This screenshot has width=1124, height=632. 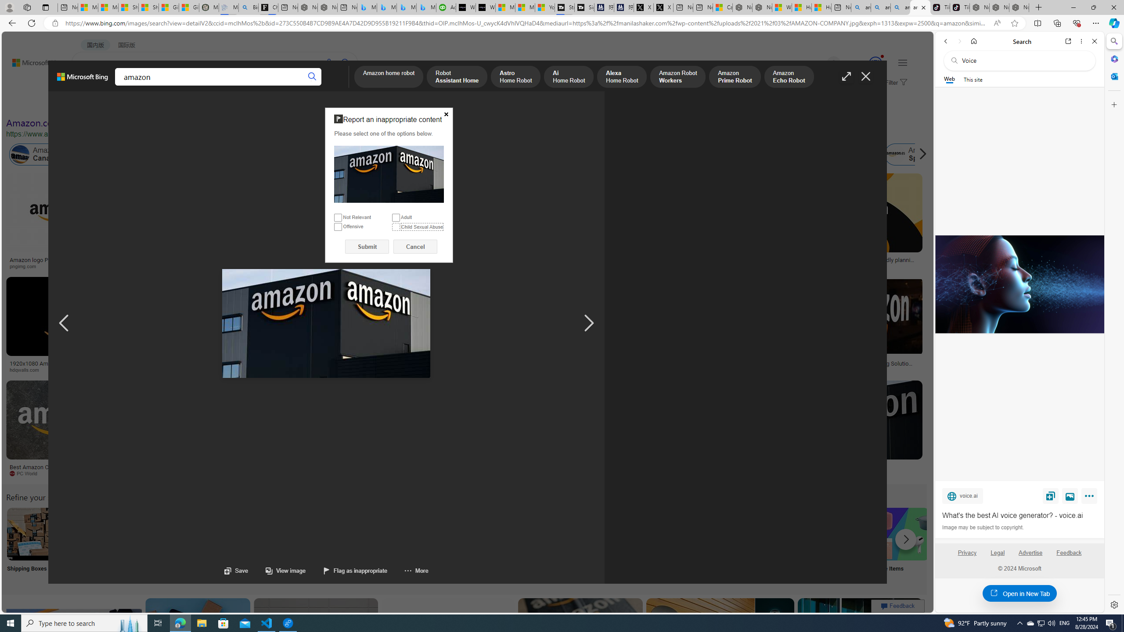 I want to click on Amazon Online Store Online Store, so click(x=497, y=545).